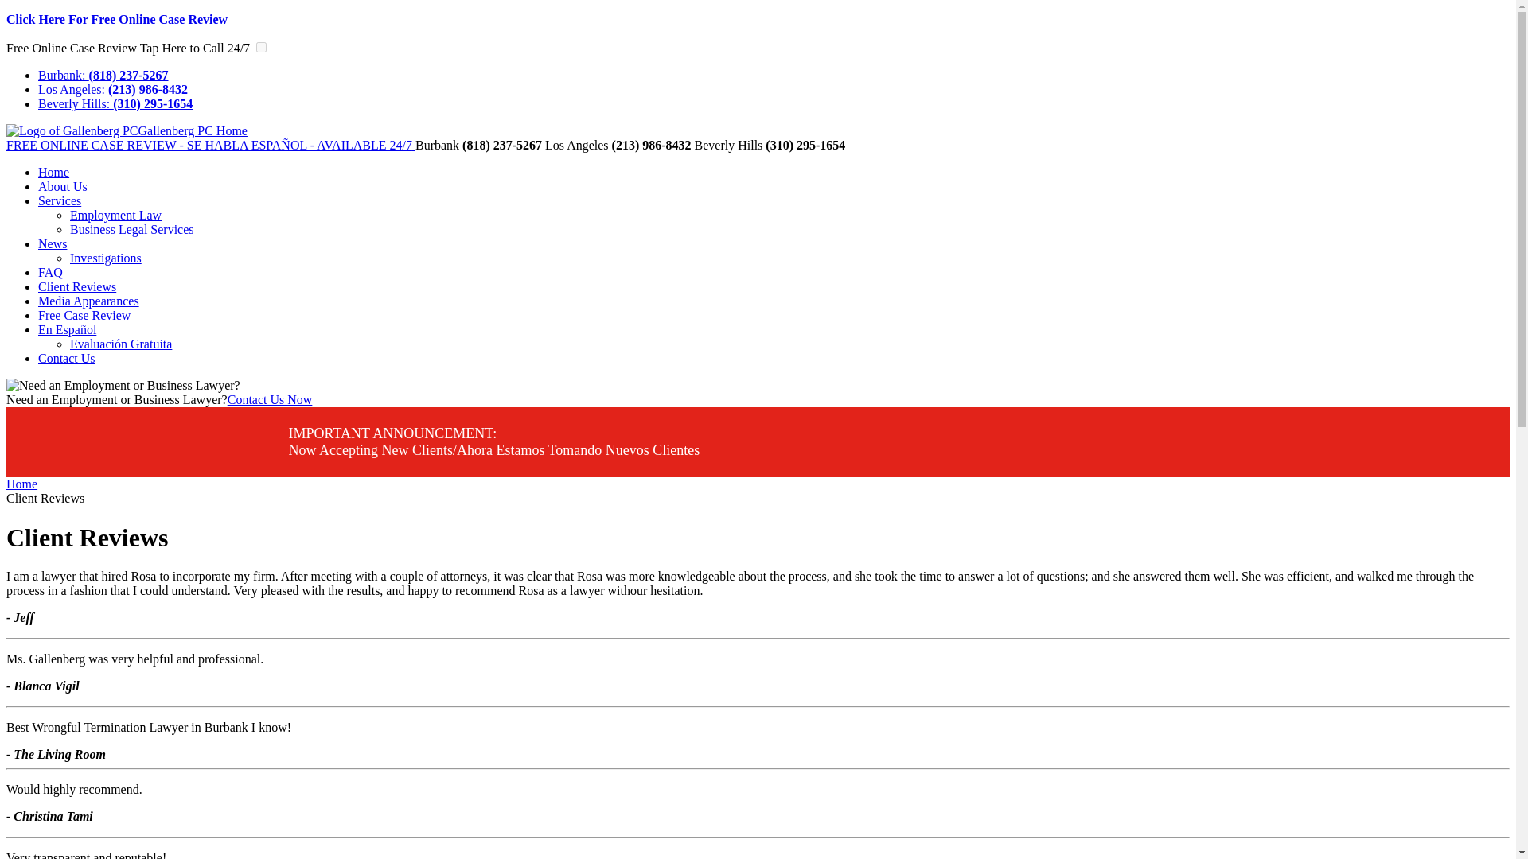 The height and width of the screenshot is (859, 1528). What do you see at coordinates (132, 229) in the screenshot?
I see `Business Legal Services` at bounding box center [132, 229].